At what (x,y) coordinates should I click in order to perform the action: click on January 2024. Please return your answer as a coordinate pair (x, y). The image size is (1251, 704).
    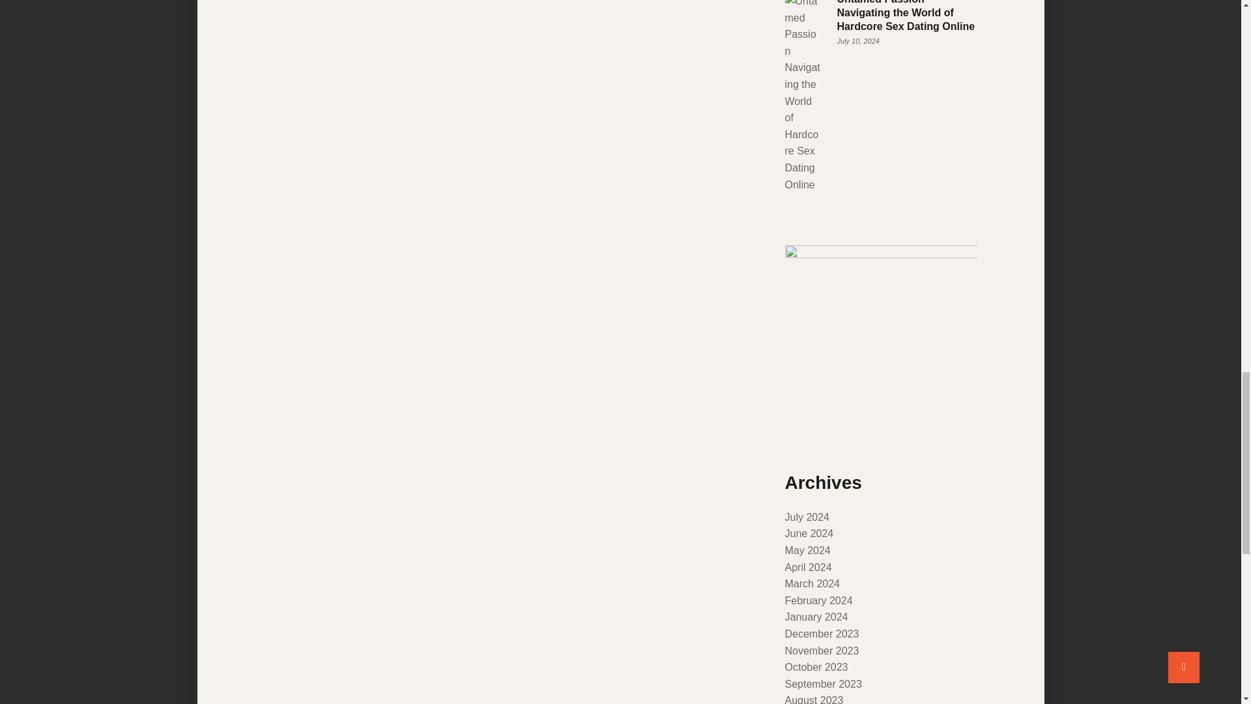
    Looking at the image, I should click on (816, 617).